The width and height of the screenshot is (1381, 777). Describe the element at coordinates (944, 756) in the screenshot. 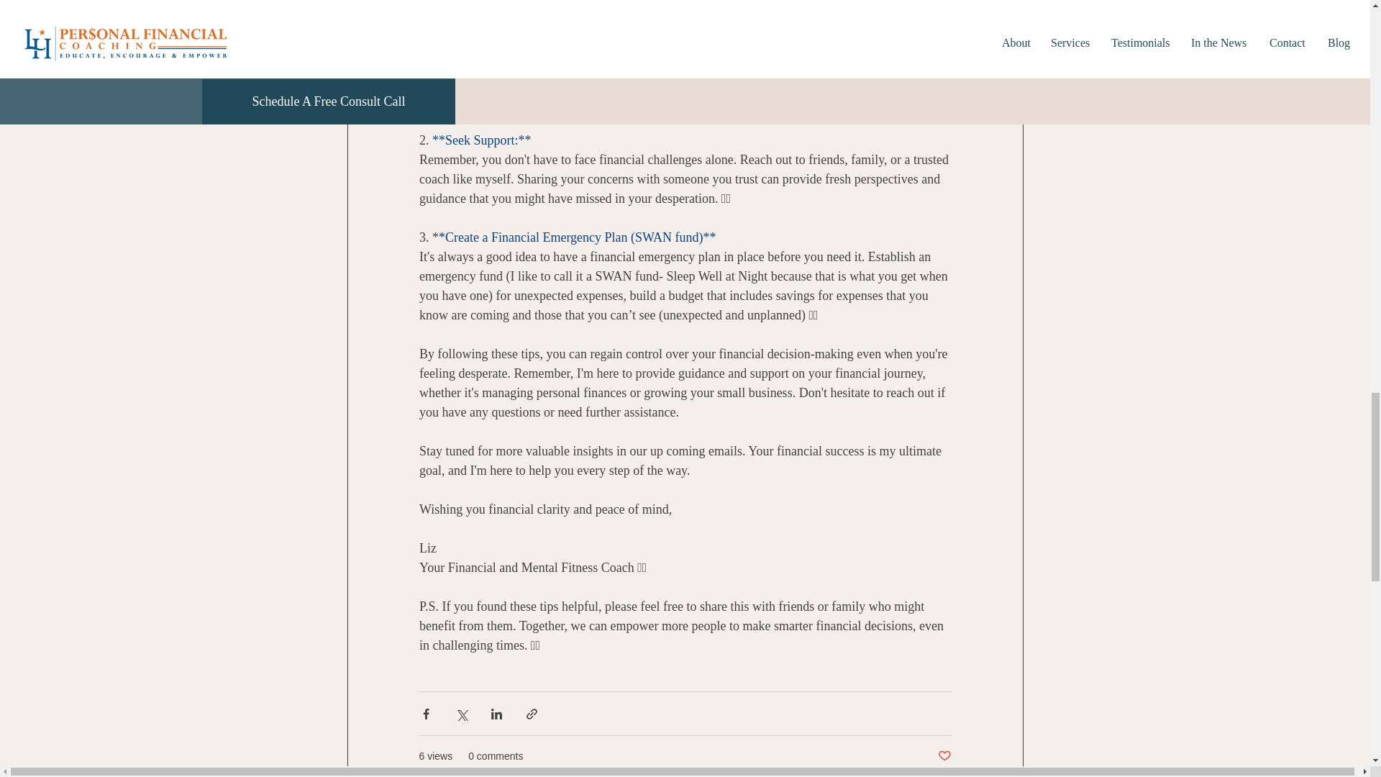

I see `Post not marked as liked` at that location.